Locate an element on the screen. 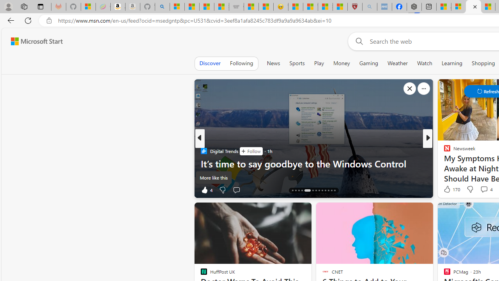  720 Like is located at coordinates (449, 190).